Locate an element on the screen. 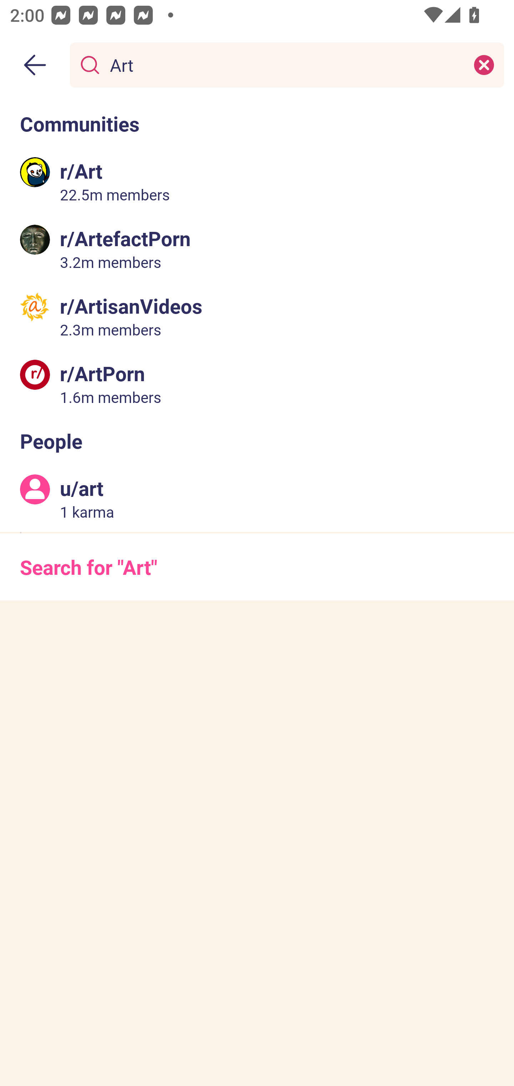 The width and height of the screenshot is (514, 1086). Clear search is located at coordinates (484, 64).